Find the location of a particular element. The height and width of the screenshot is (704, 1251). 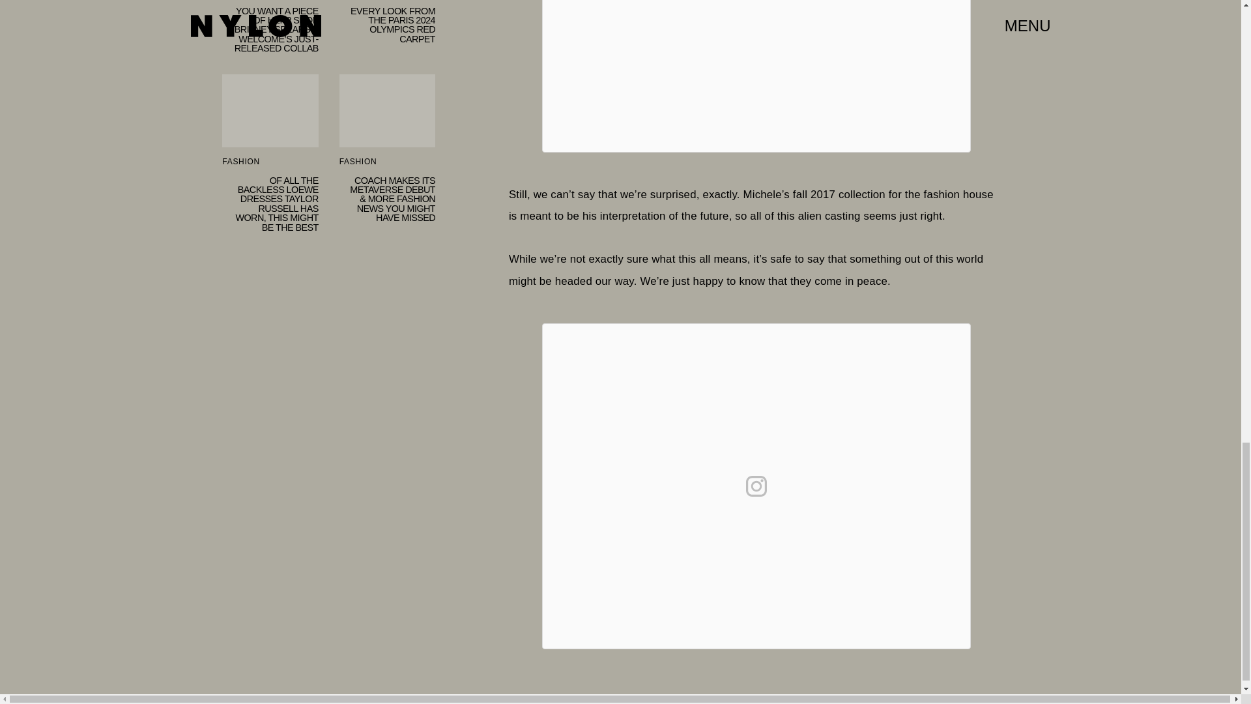

View on Instagram is located at coordinates (387, 37).